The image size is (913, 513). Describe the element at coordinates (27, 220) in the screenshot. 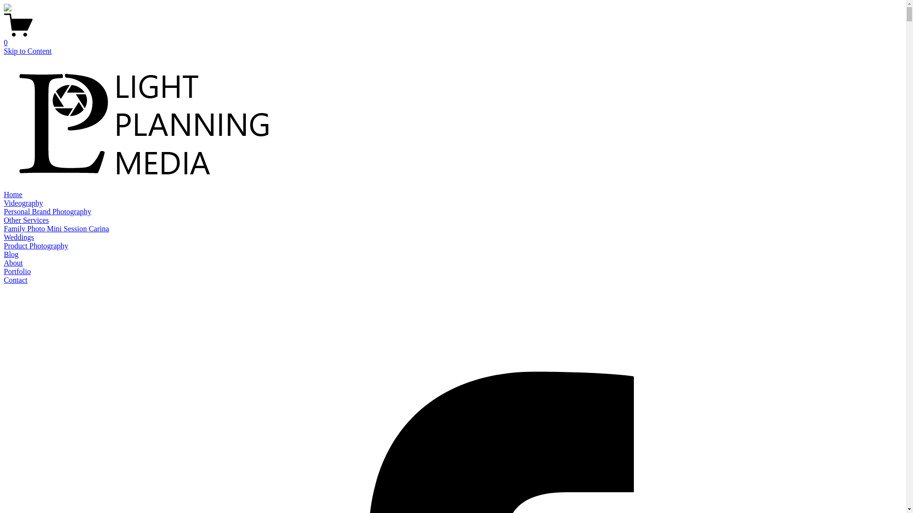

I see `Other Services` at that location.